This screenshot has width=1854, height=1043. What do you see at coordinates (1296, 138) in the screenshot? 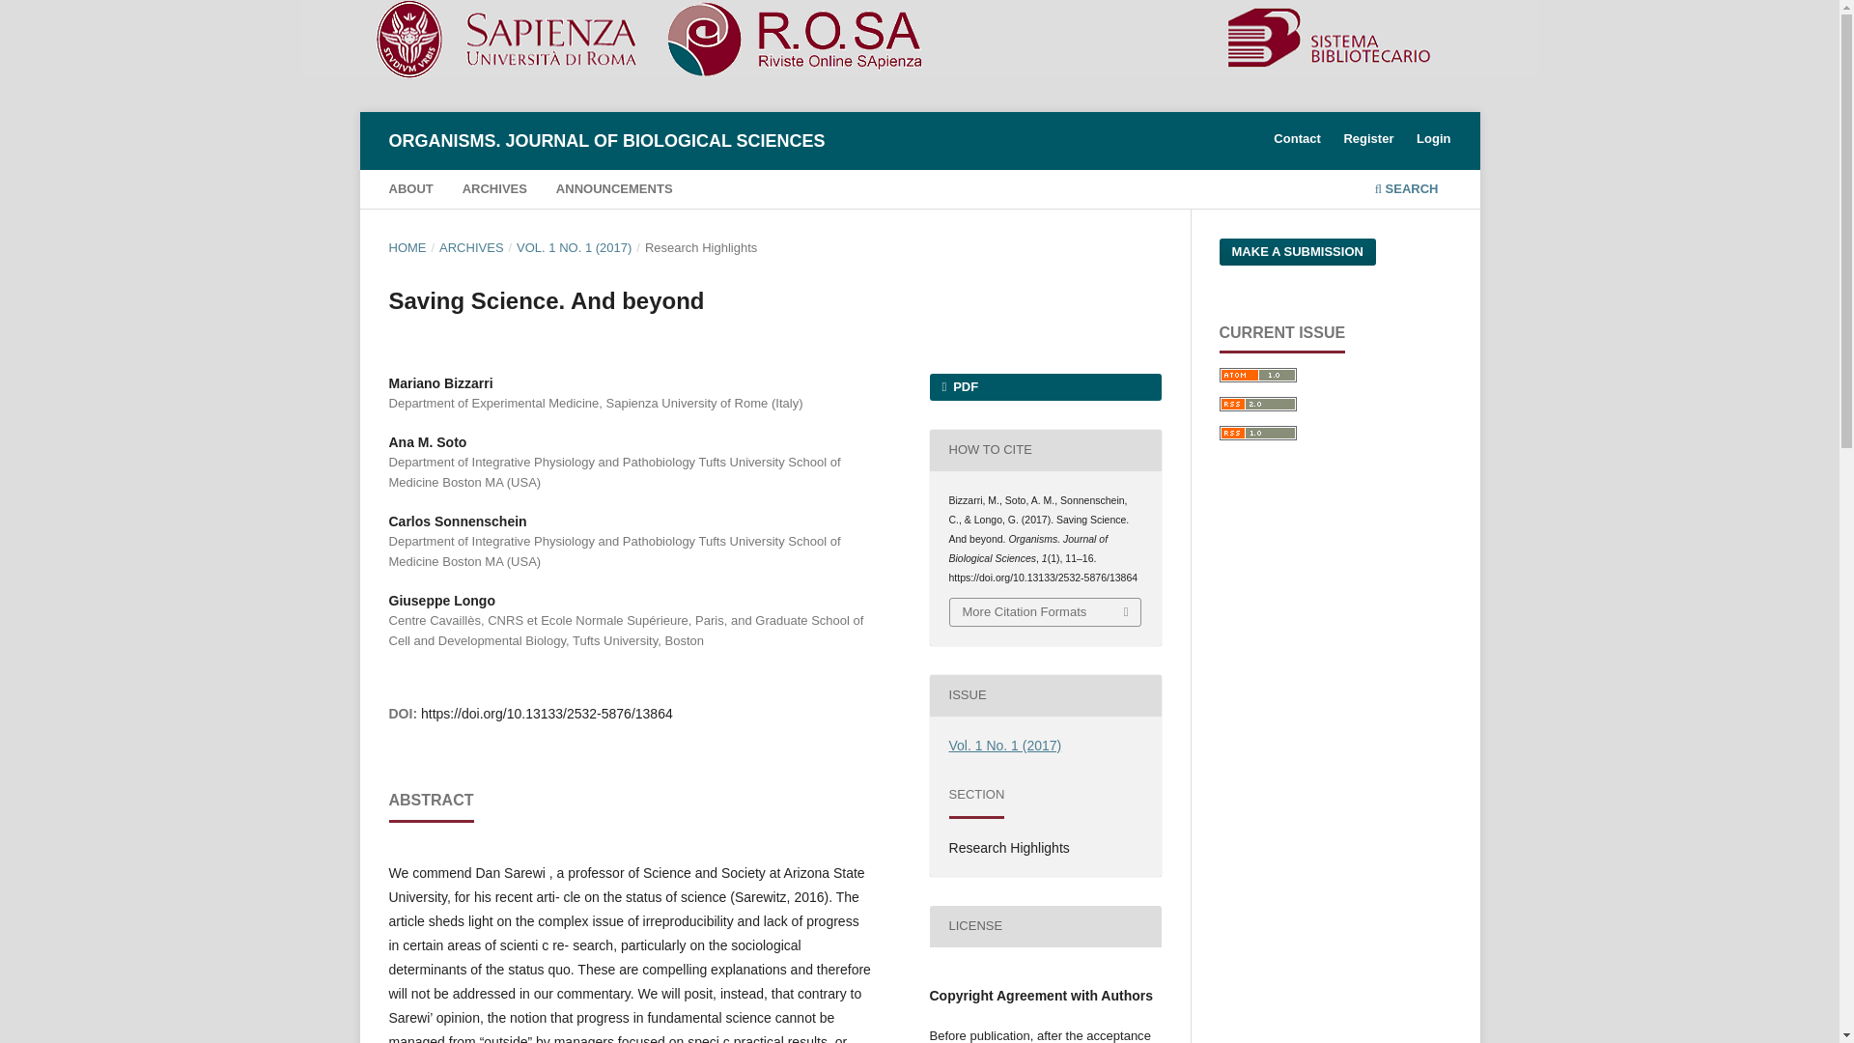
I see `Contact` at bounding box center [1296, 138].